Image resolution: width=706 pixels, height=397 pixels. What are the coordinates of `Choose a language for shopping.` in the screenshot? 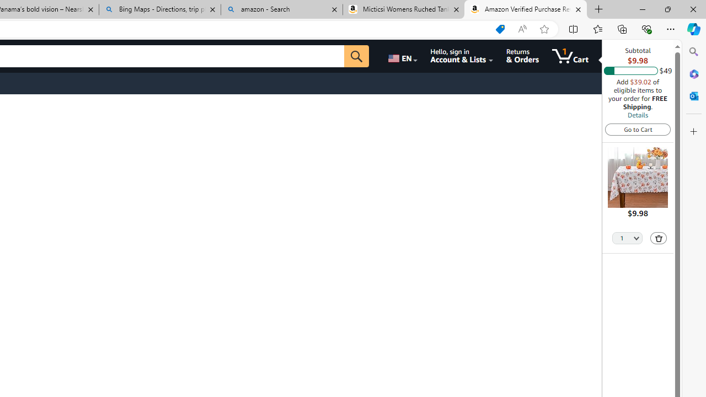 It's located at (402, 56).